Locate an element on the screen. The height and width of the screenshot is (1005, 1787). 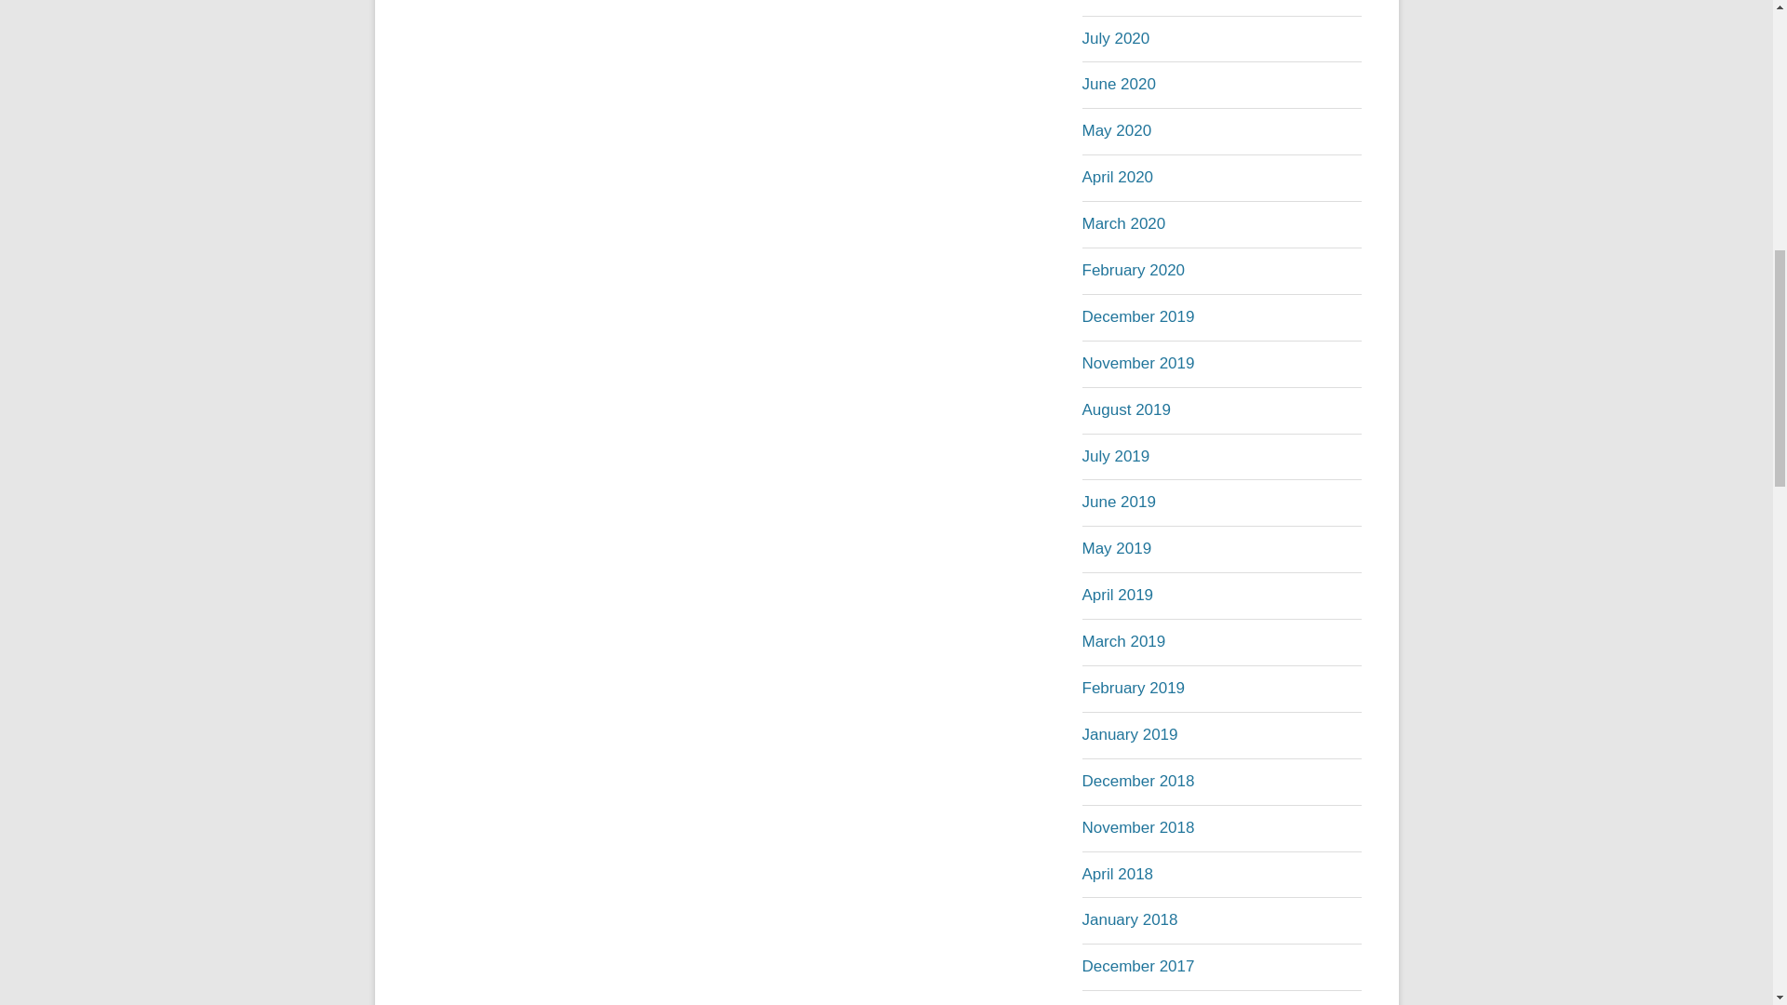
February 2020 is located at coordinates (1132, 270).